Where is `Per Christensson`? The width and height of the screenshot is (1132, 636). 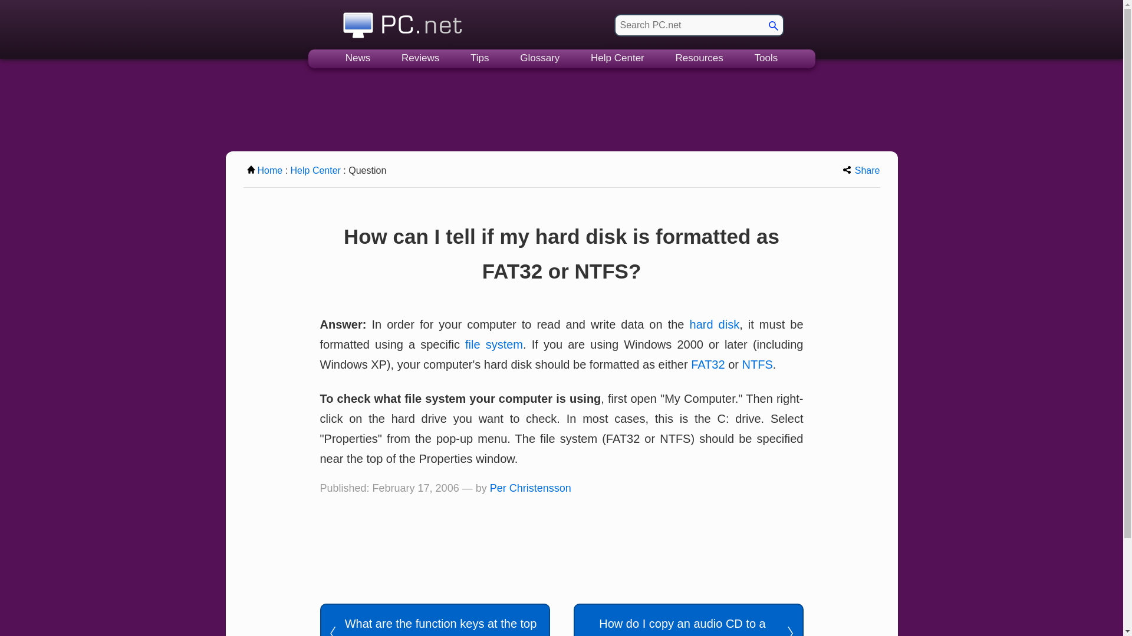 Per Christensson is located at coordinates (531, 488).